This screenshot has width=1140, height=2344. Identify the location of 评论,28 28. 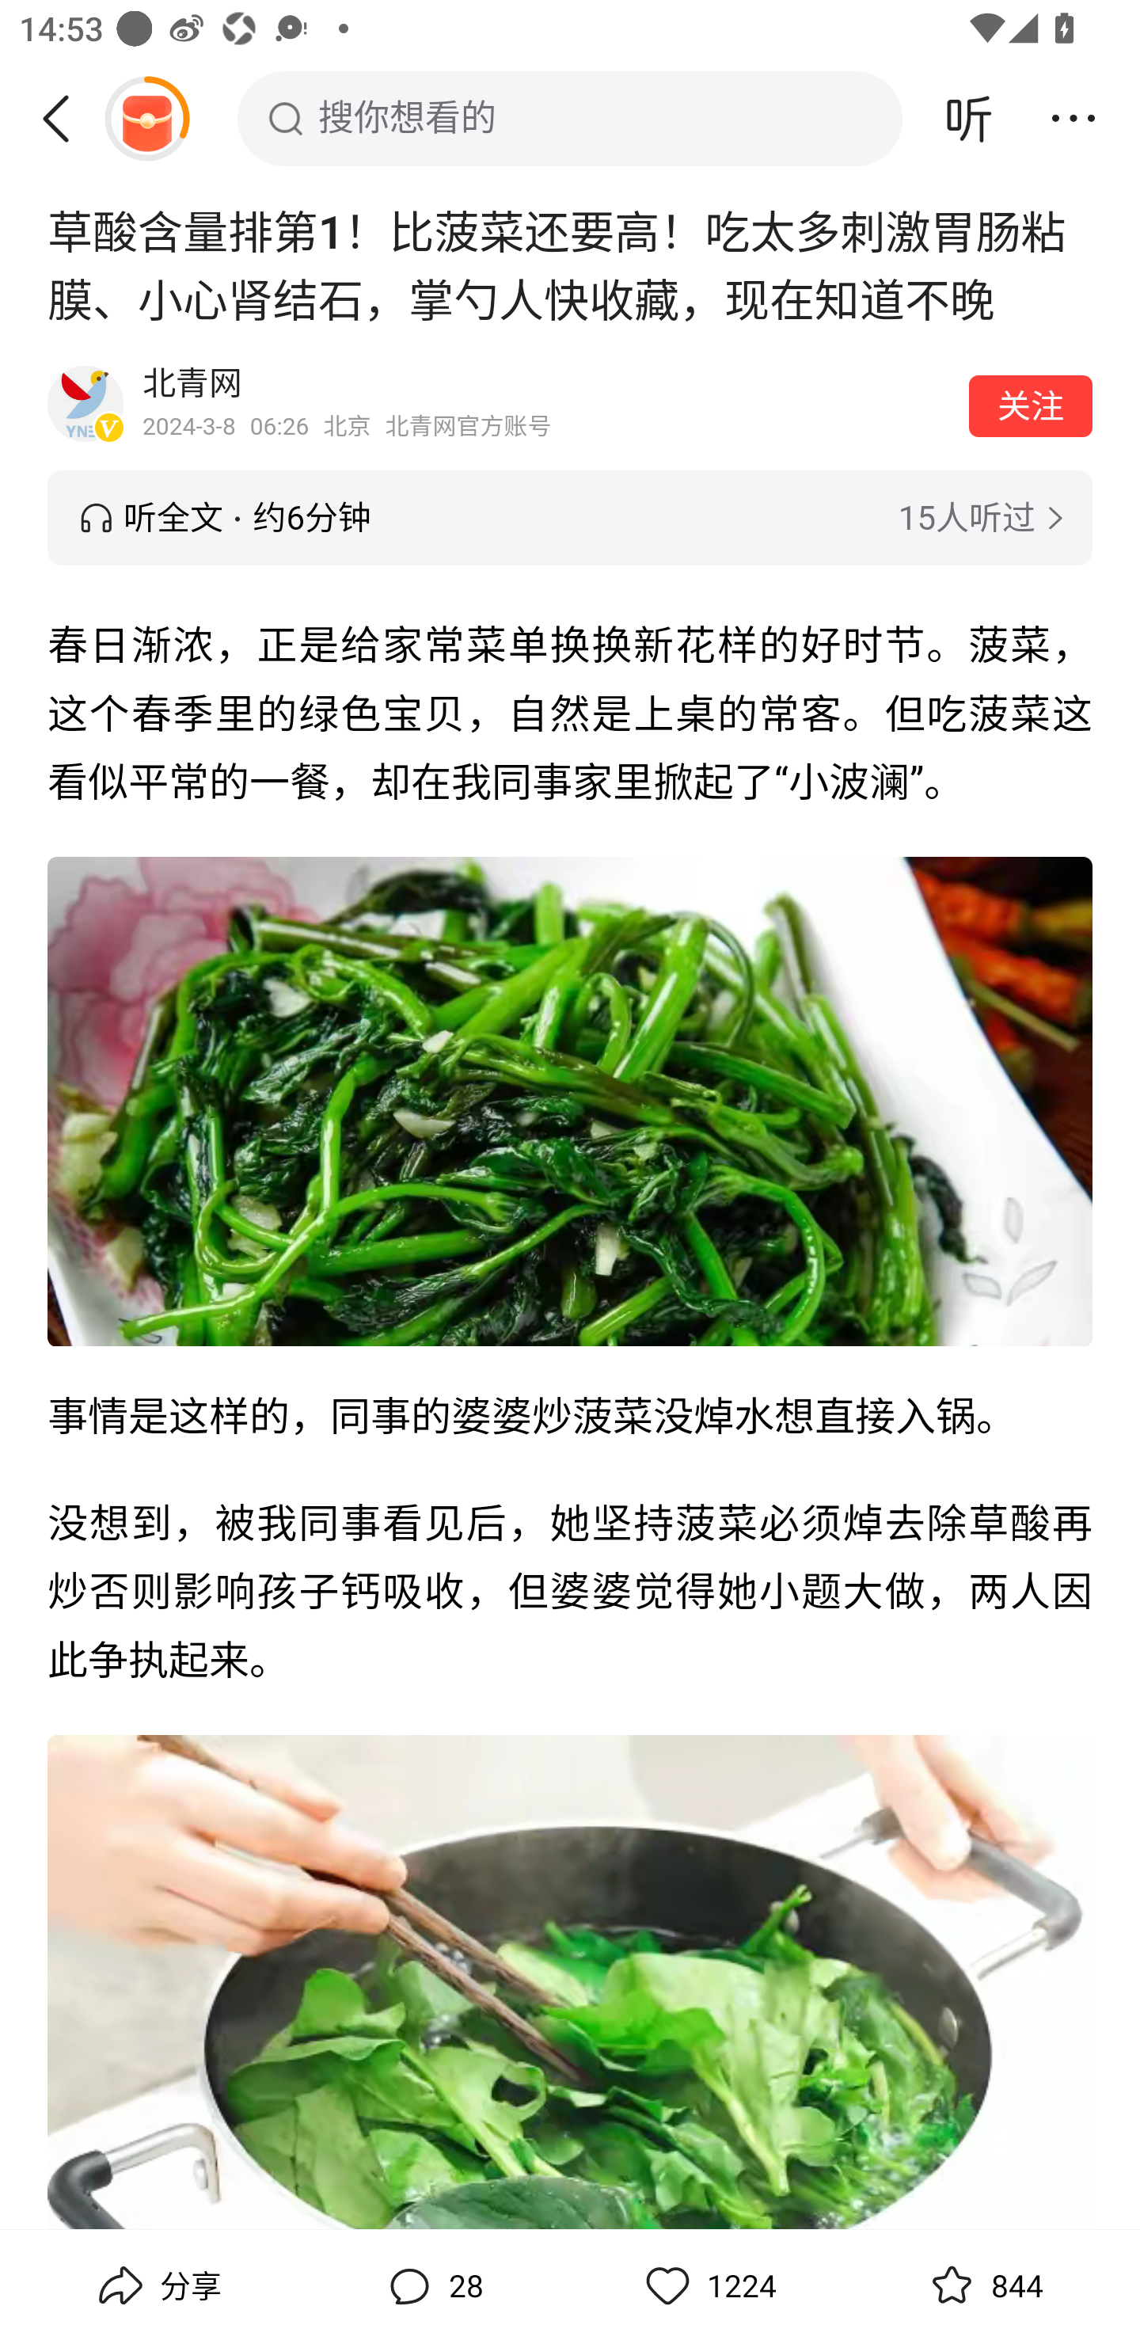
(432, 2286).